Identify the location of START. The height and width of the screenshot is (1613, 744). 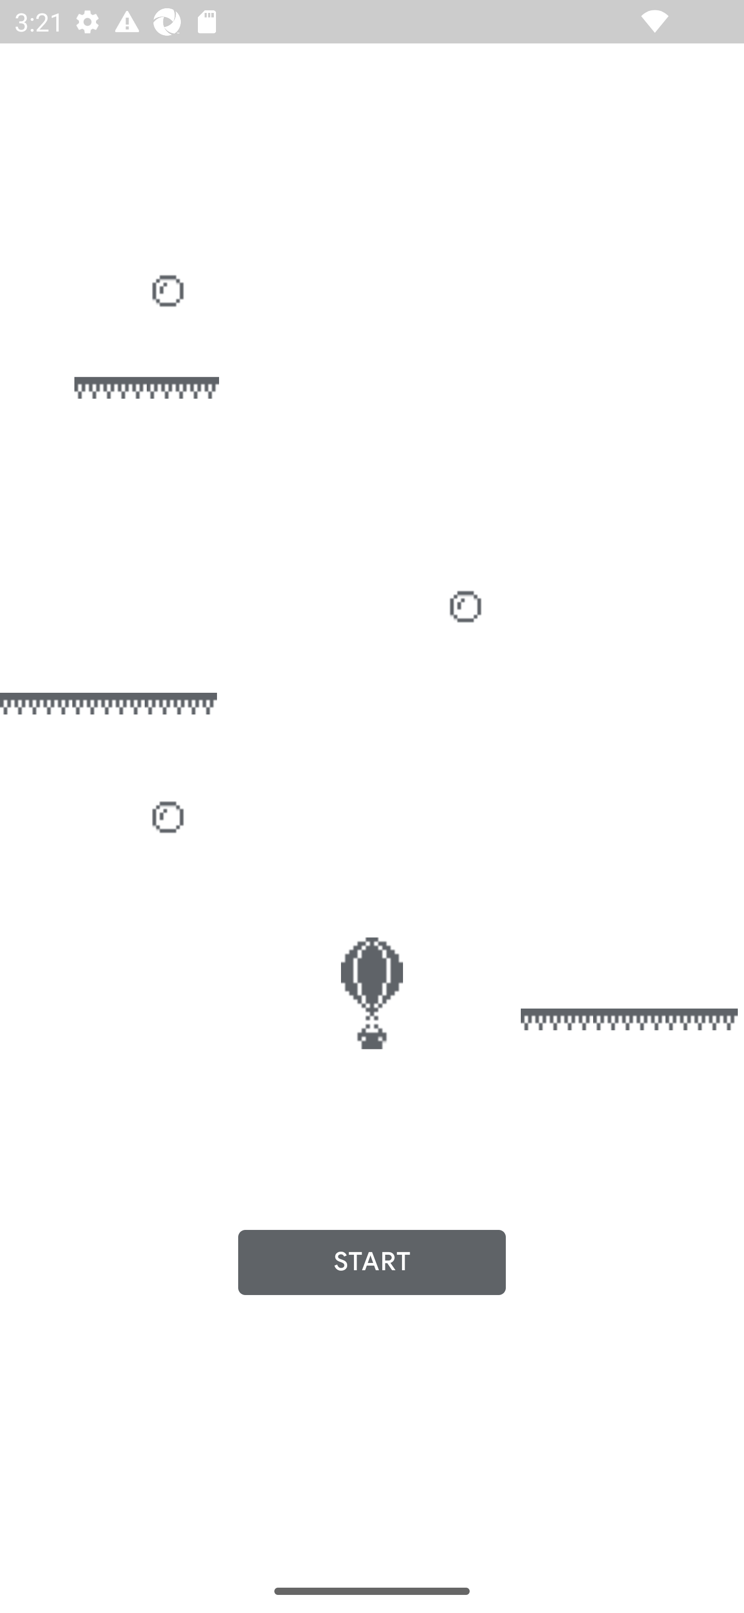
(372, 1262).